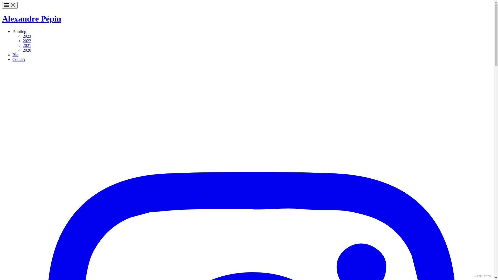 The width and height of the screenshot is (498, 280). I want to click on 2022, so click(27, 41).